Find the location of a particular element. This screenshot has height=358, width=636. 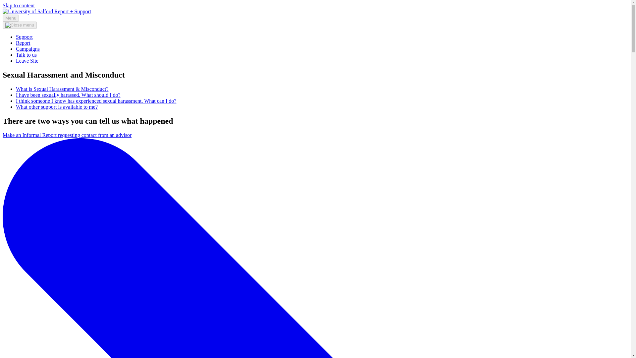

Report is located at coordinates (23, 43).